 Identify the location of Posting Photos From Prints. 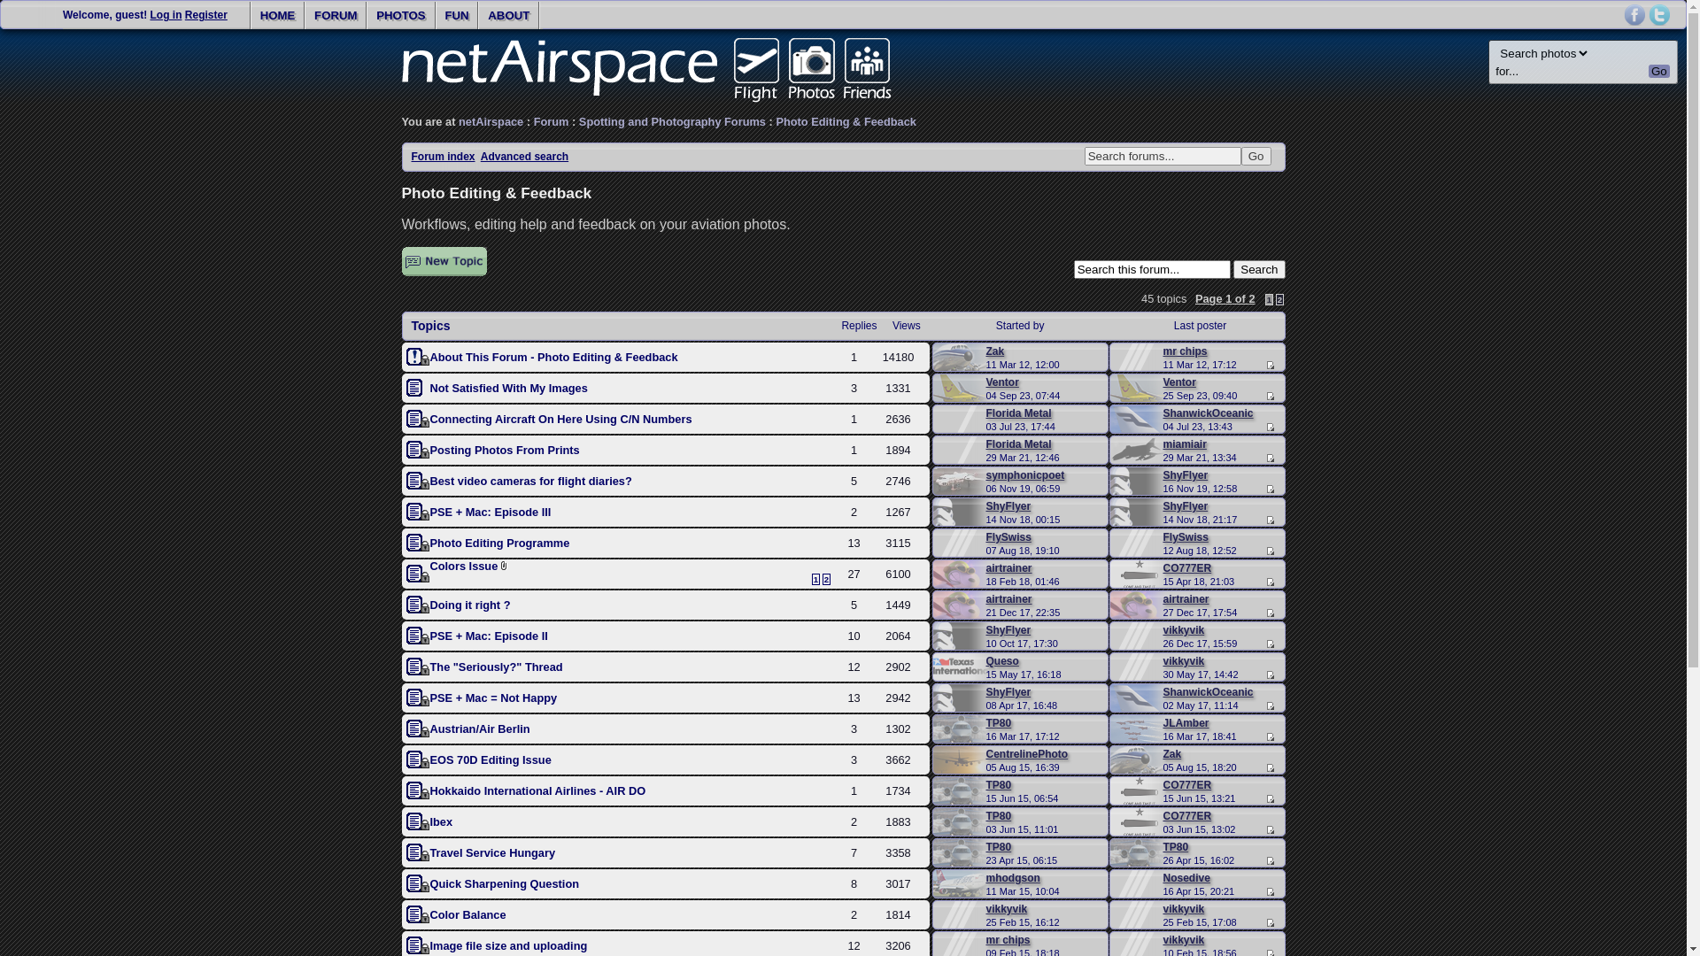
(505, 450).